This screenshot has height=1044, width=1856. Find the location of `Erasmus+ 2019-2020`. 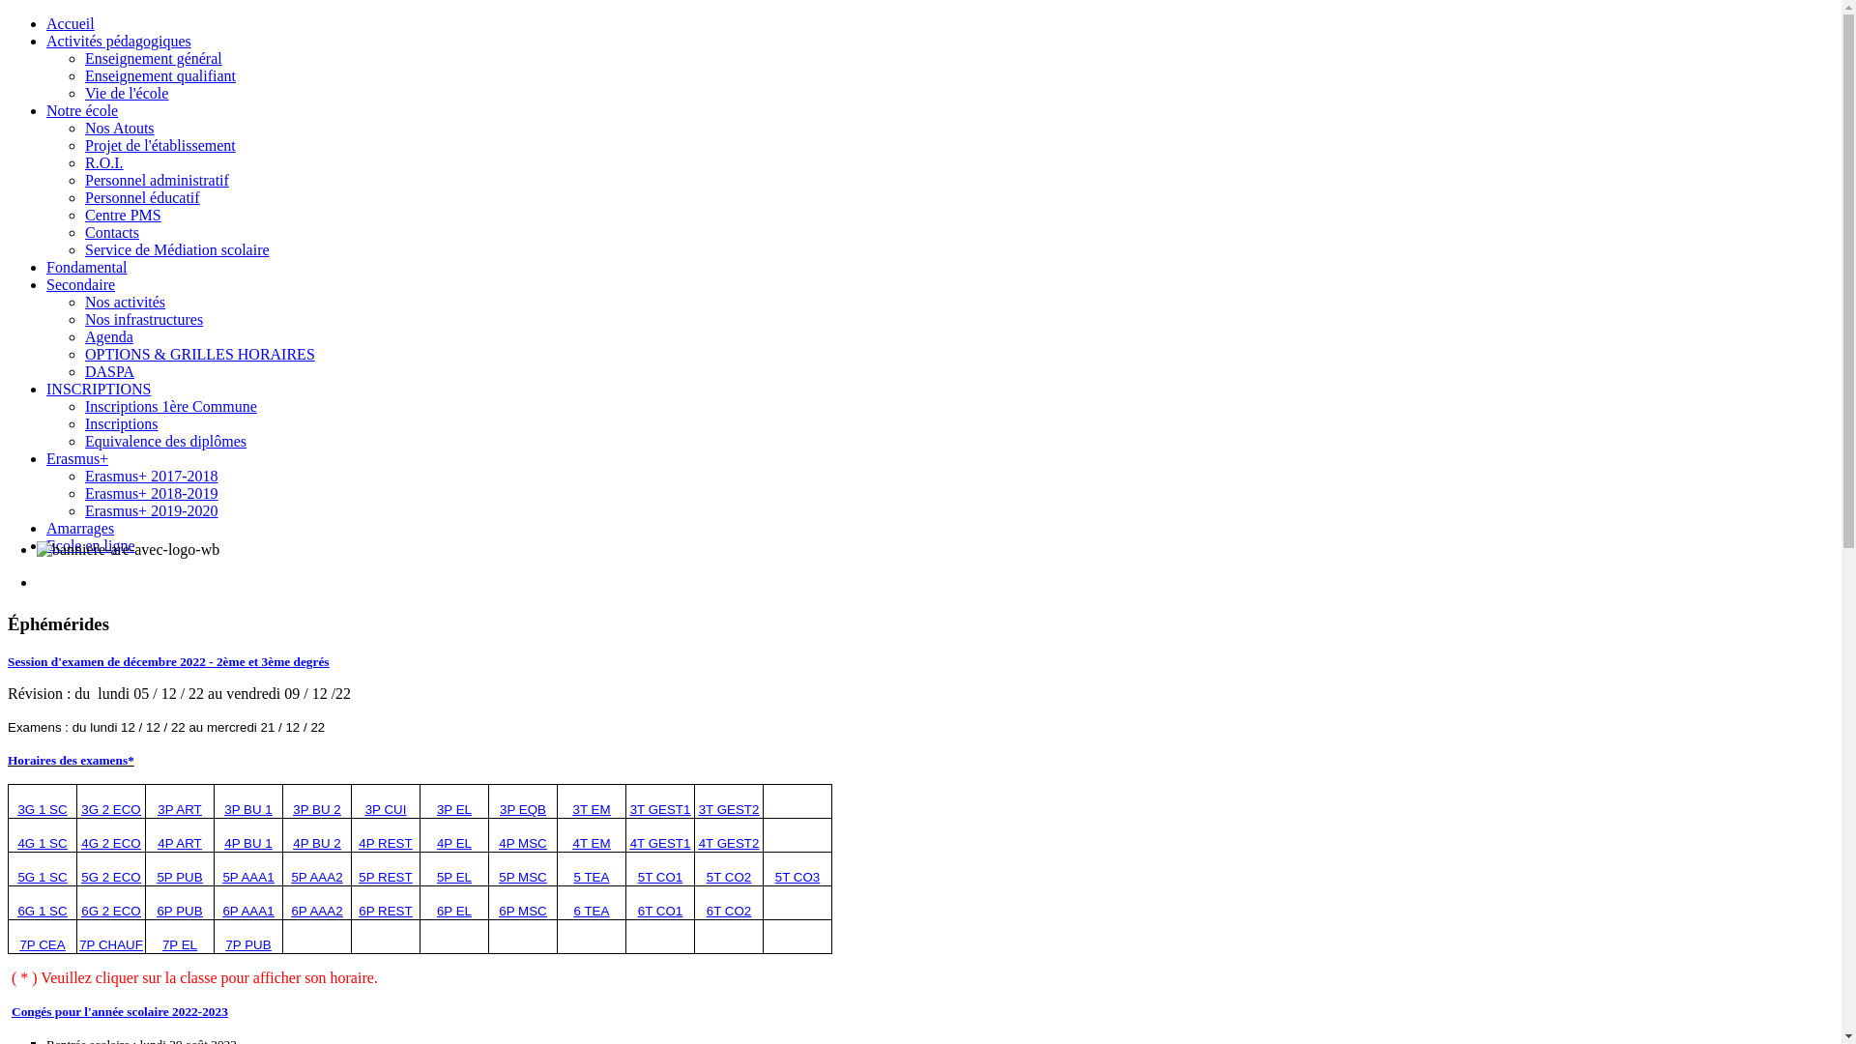

Erasmus+ 2019-2020 is located at coordinates (151, 510).